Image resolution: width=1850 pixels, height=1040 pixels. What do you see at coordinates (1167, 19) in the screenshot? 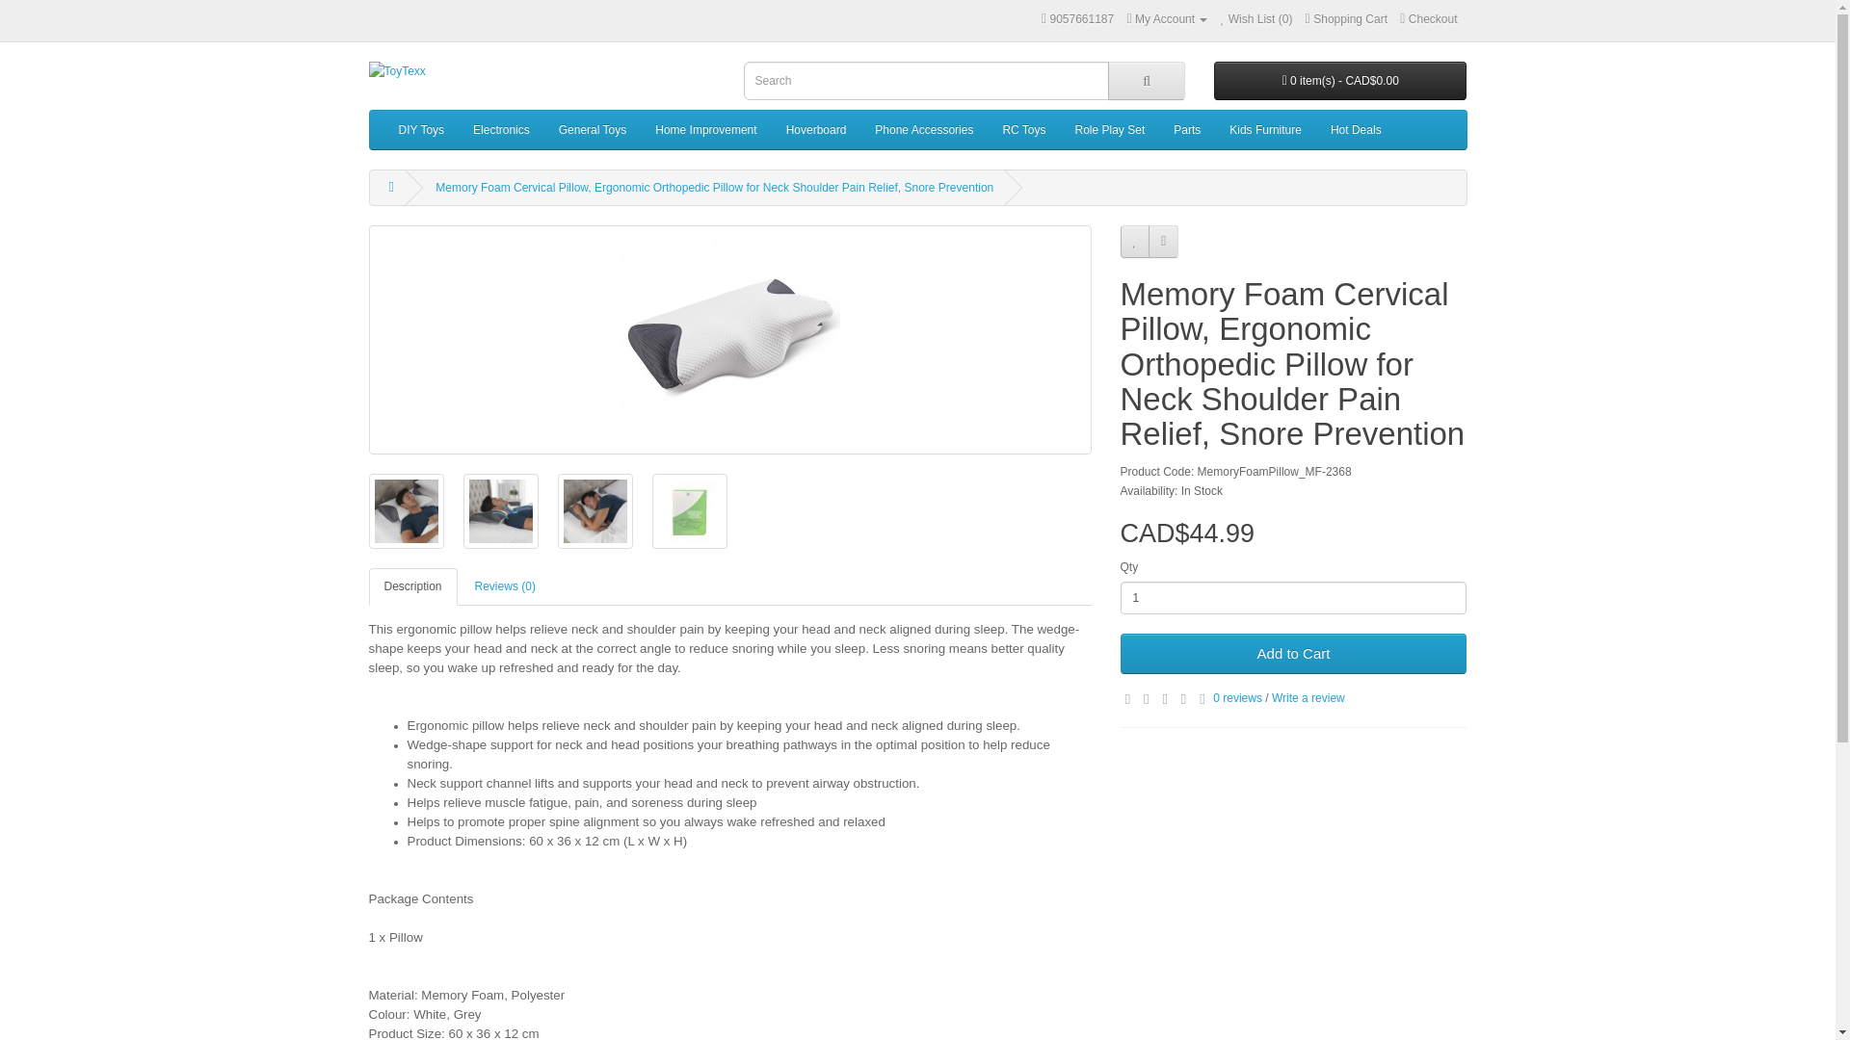
I see `My Account` at bounding box center [1167, 19].